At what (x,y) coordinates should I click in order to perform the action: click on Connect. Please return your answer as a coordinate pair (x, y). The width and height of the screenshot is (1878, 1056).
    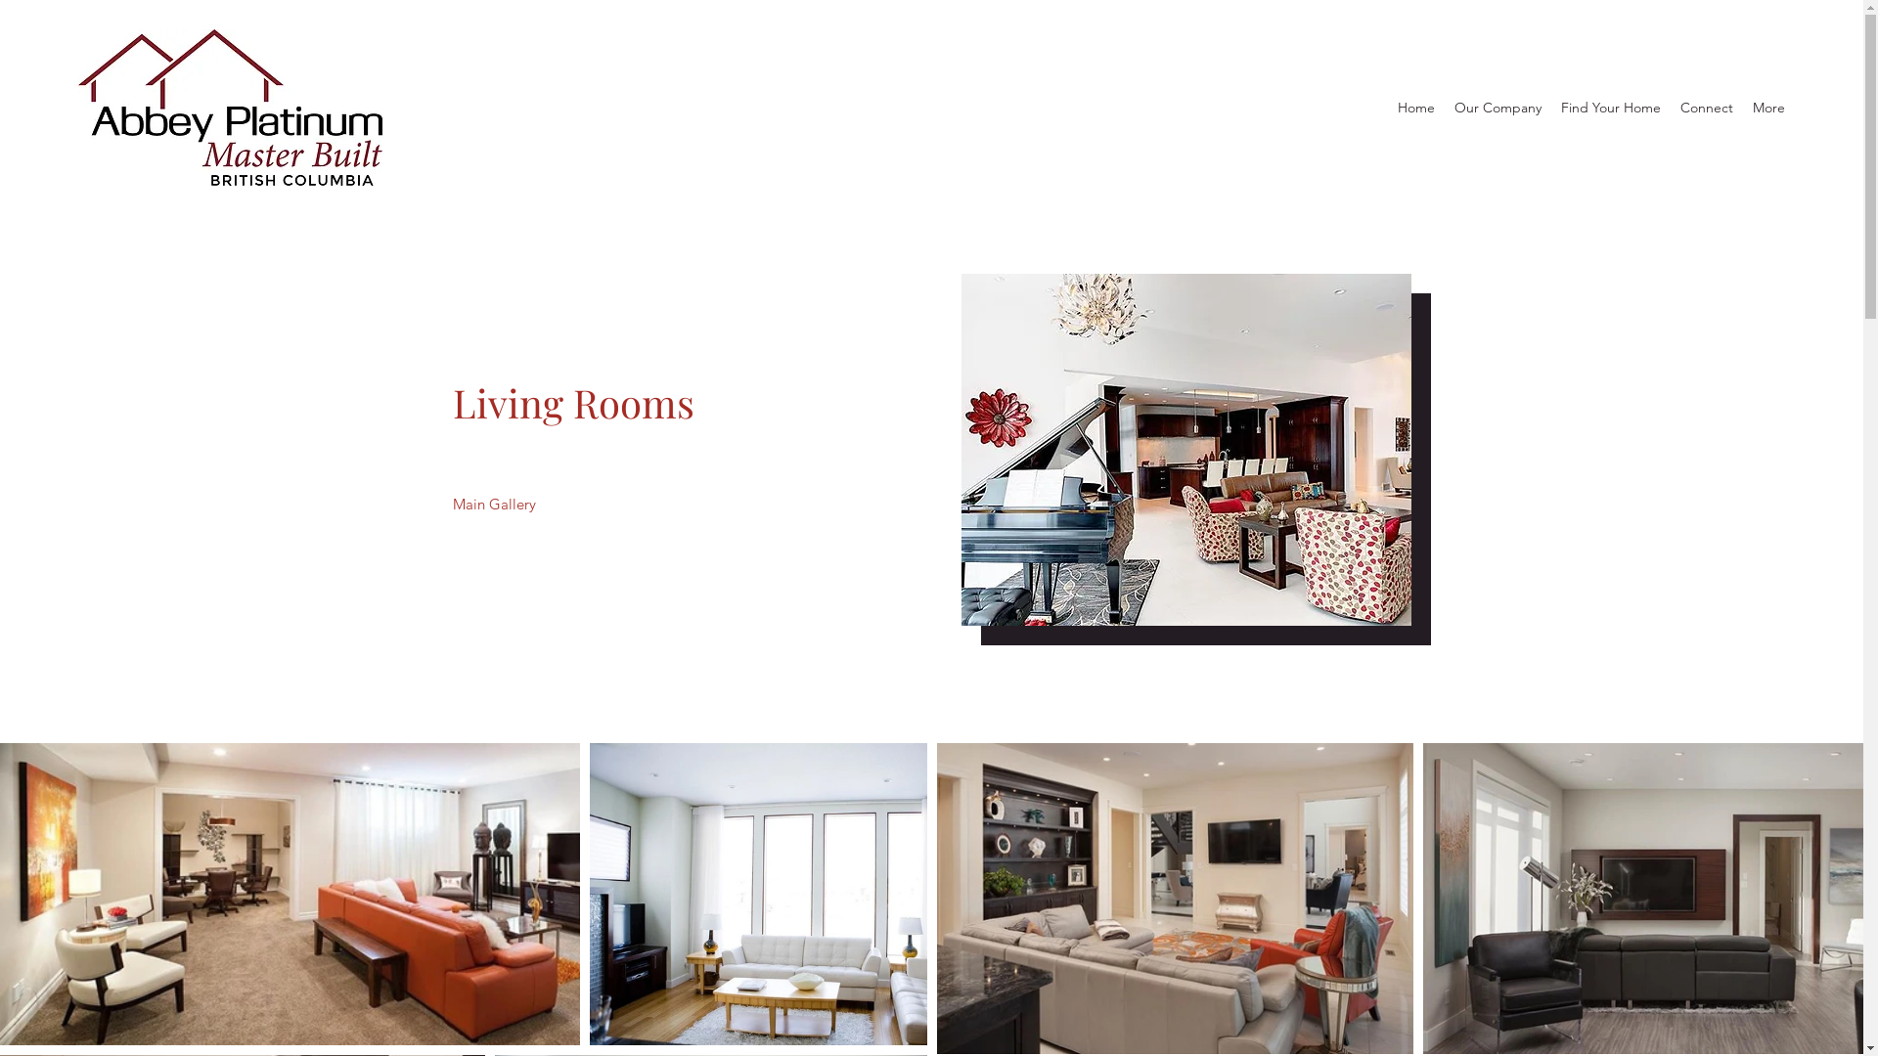
    Looking at the image, I should click on (1707, 108).